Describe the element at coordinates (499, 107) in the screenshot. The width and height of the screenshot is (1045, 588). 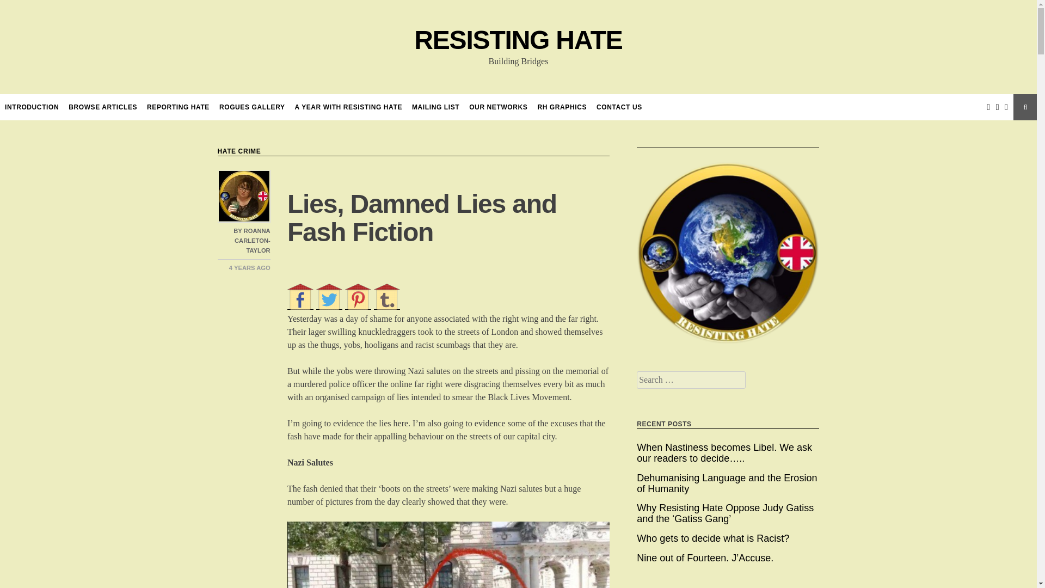
I see `OUR NETWORKS` at that location.